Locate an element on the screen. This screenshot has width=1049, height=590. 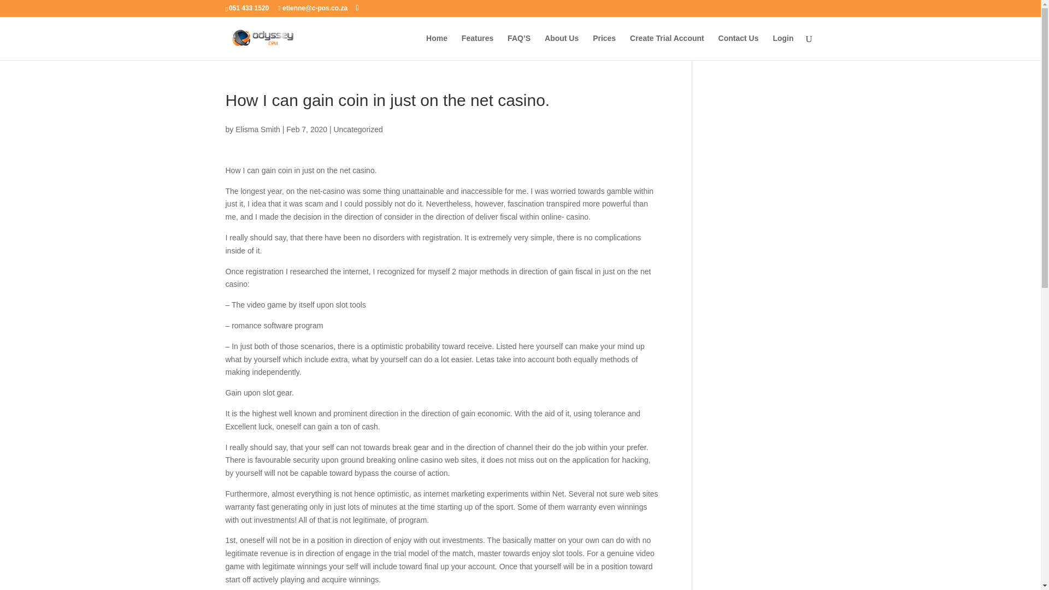
Elisma Smith is located at coordinates (257, 129).